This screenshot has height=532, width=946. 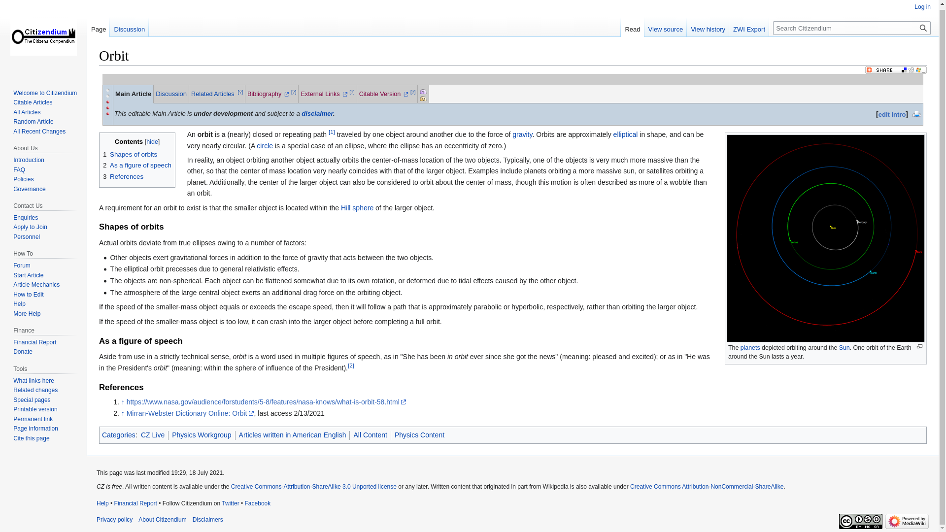 What do you see at coordinates (423, 92) in the screenshot?
I see `CZ:Subpages` at bounding box center [423, 92].